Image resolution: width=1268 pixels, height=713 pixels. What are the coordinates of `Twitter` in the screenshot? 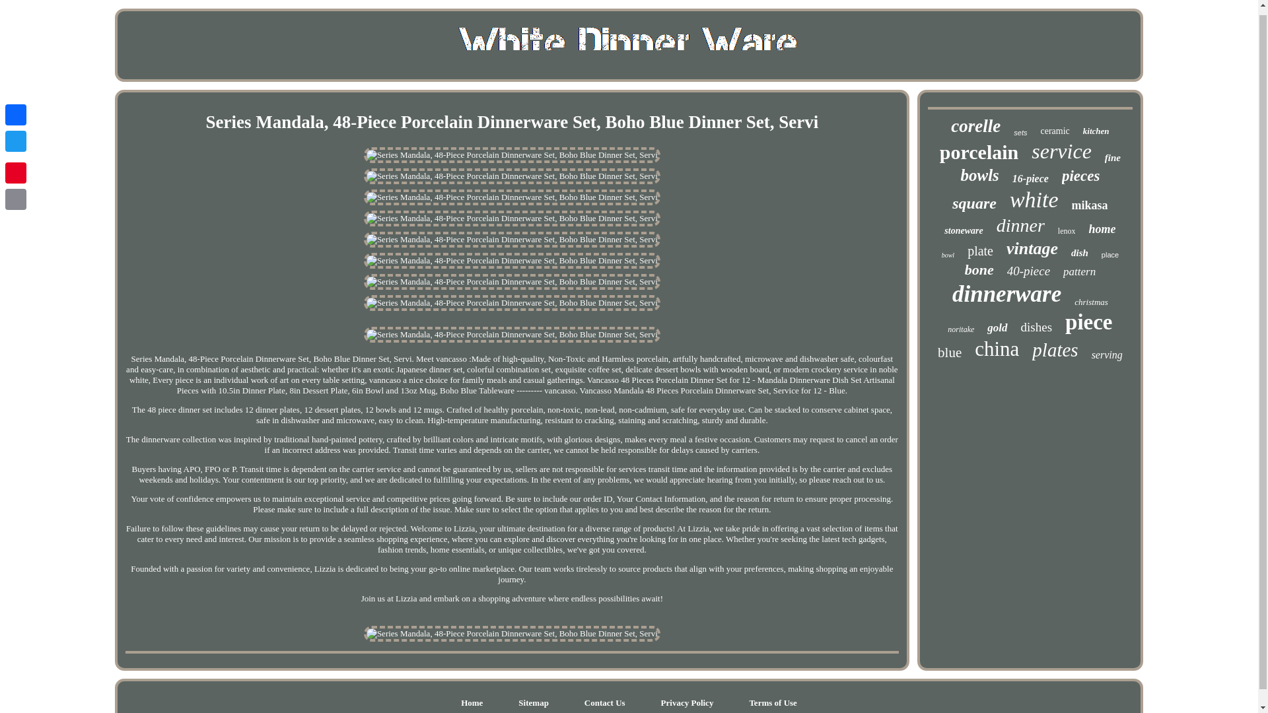 It's located at (16, 135).